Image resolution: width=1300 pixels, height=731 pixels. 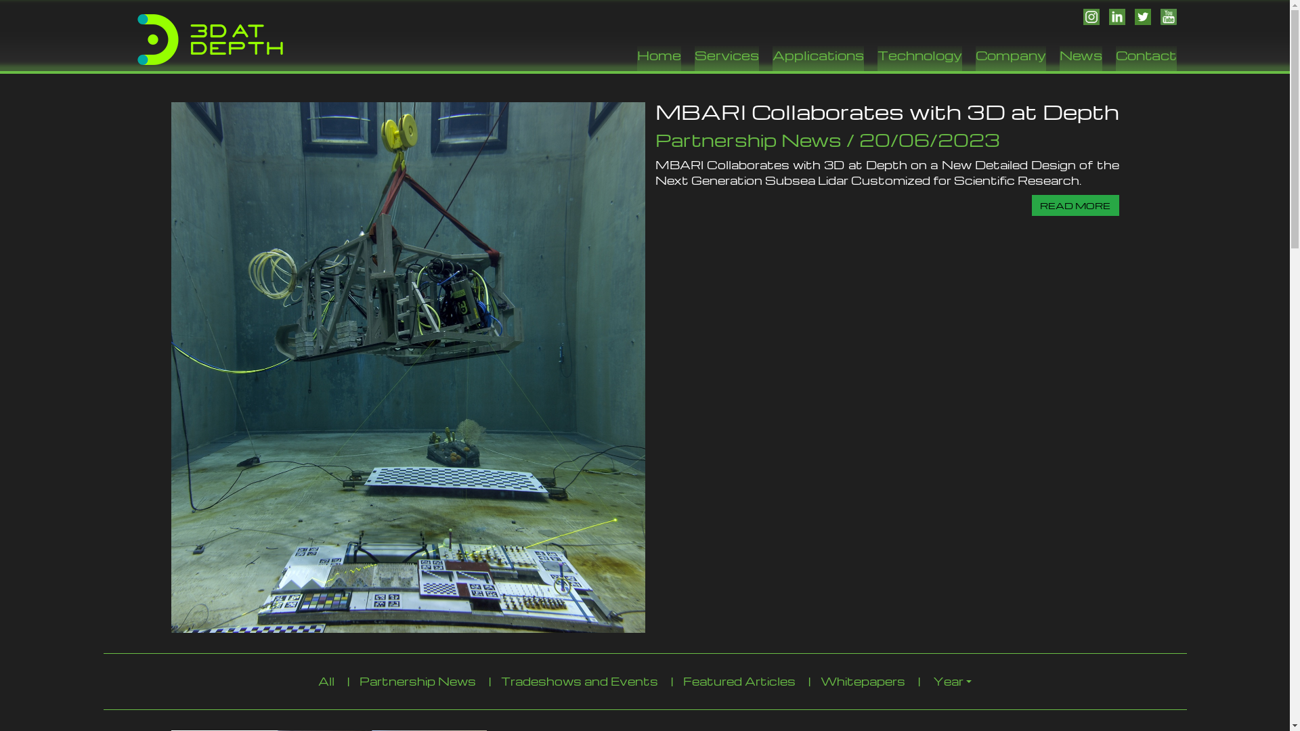 What do you see at coordinates (1075, 206) in the screenshot?
I see `READ MORE` at bounding box center [1075, 206].